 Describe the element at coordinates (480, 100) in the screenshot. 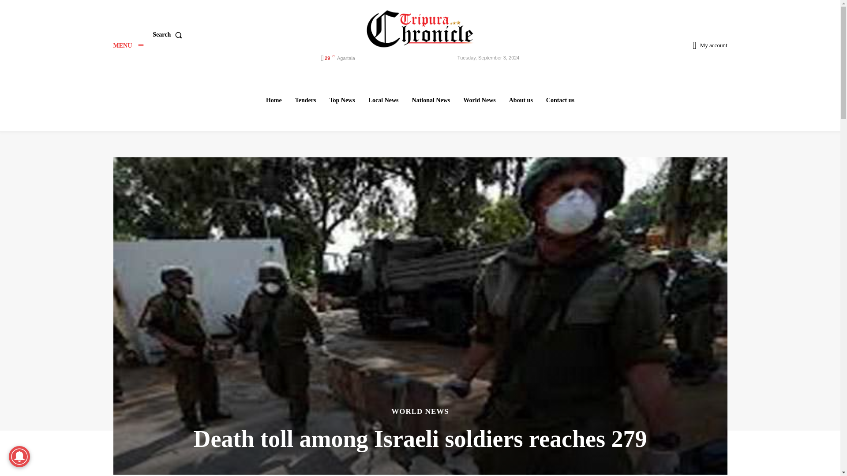

I see `World News` at that location.